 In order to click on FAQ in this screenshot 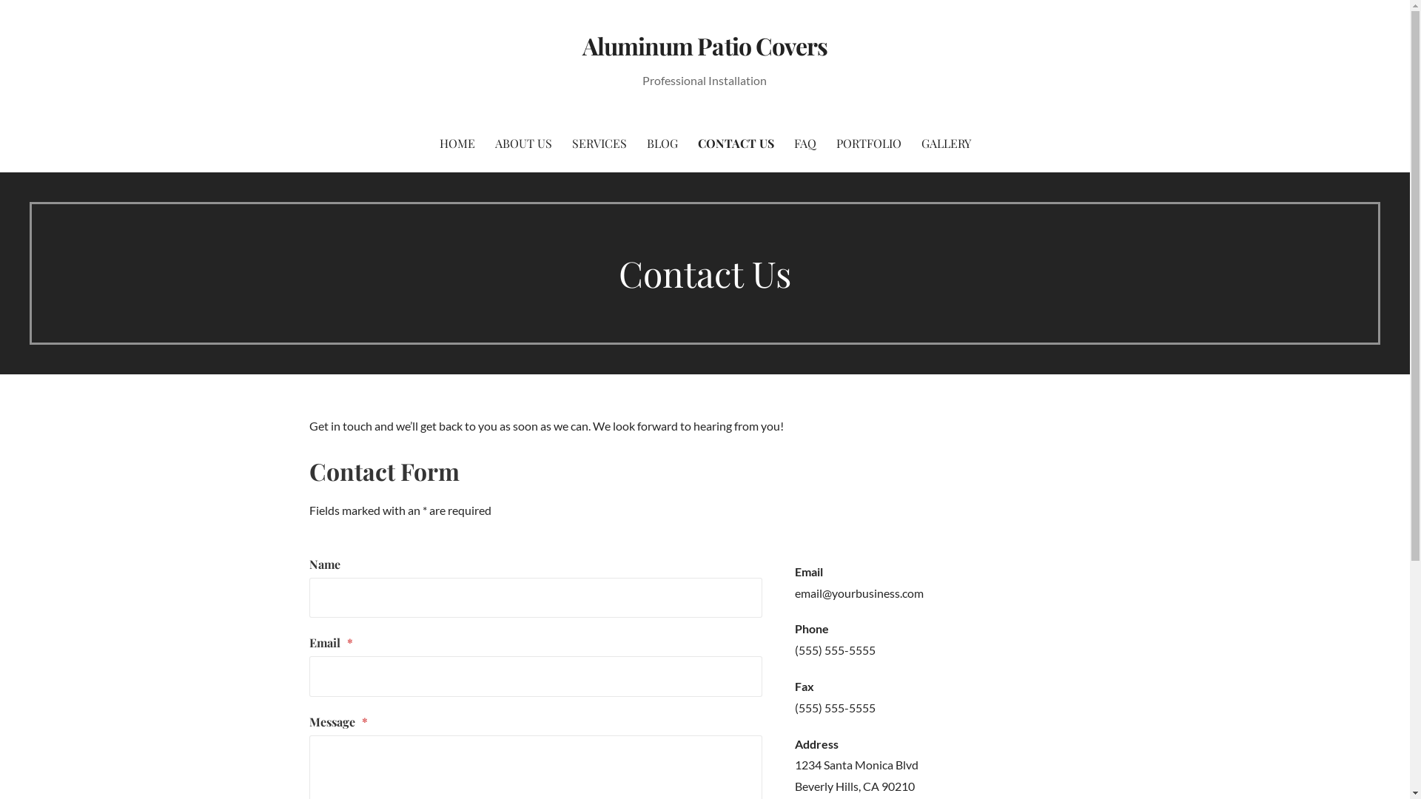, I will do `click(804, 144)`.